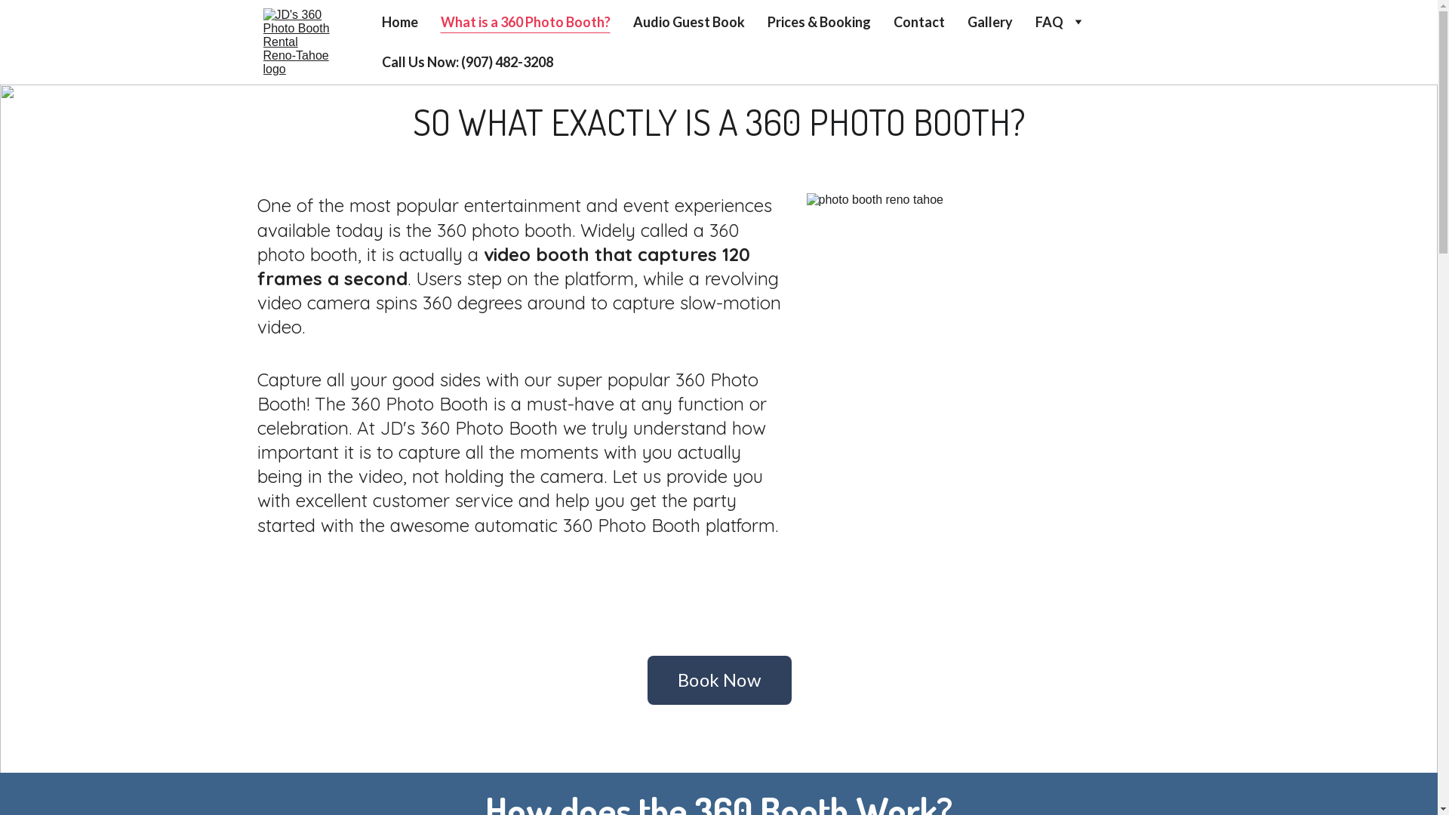 This screenshot has height=815, width=1449. I want to click on Home, so click(400, 23).